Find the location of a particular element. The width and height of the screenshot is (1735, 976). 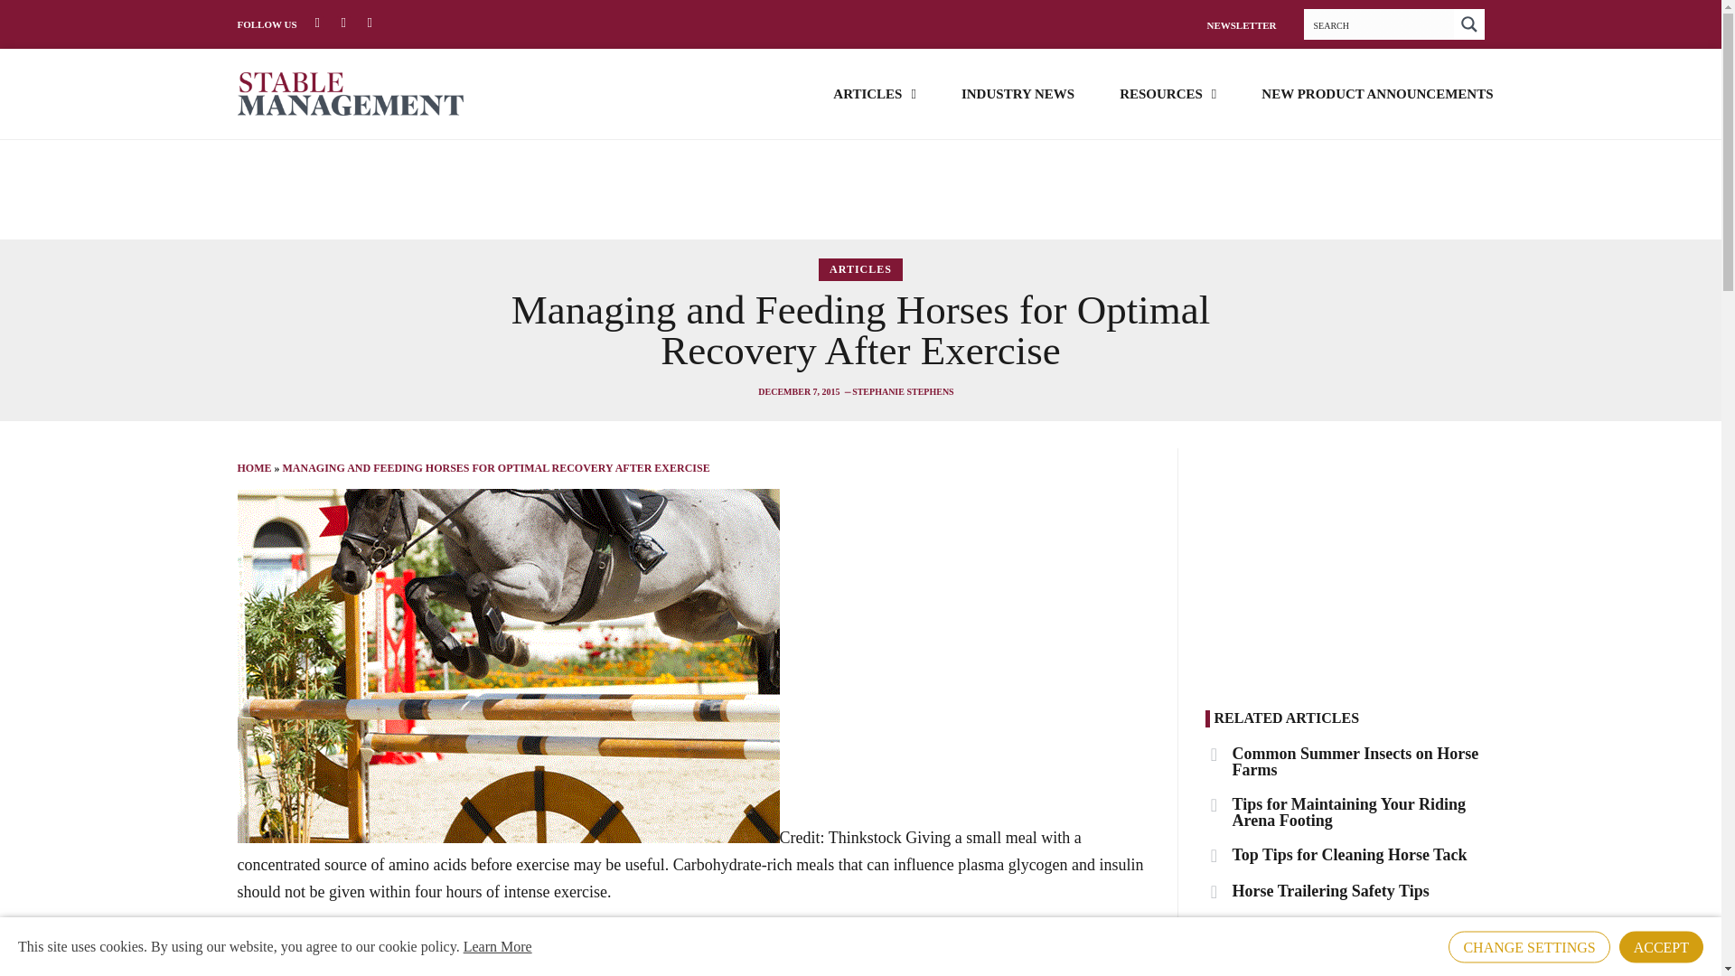

INDUSTRY NEWS is located at coordinates (1018, 92).